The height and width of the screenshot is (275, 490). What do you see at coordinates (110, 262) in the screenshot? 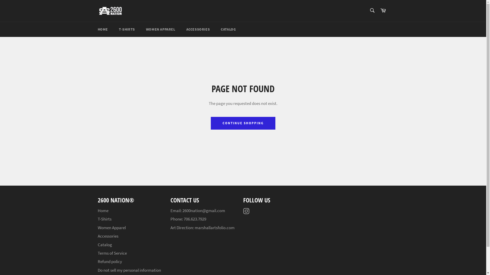
I see `Refund policy` at bounding box center [110, 262].